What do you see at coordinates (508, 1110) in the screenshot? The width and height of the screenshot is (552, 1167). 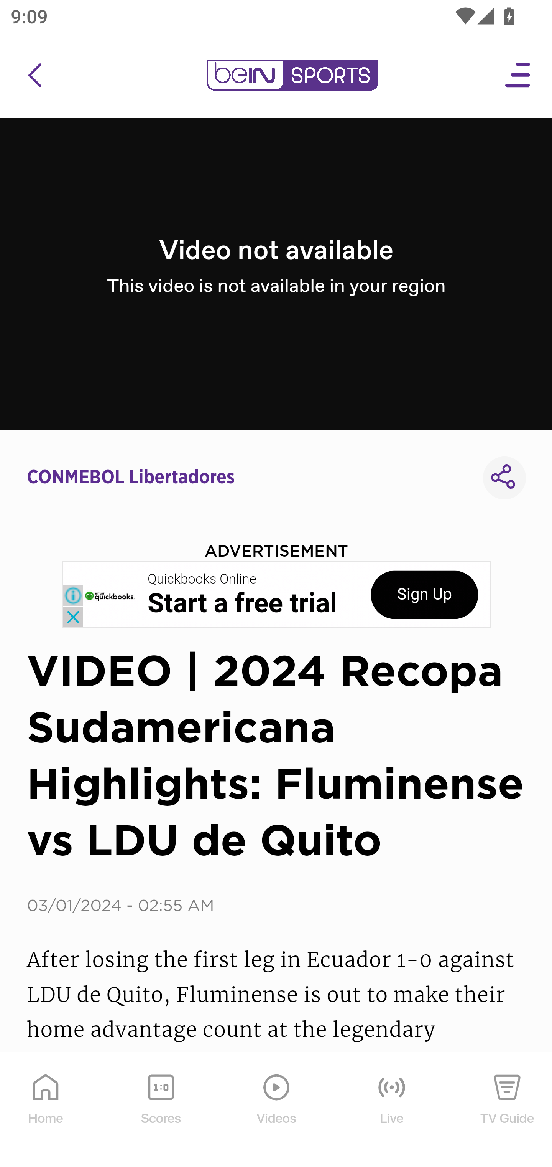 I see `TV Guide TV Guide Icon TV Guide` at bounding box center [508, 1110].